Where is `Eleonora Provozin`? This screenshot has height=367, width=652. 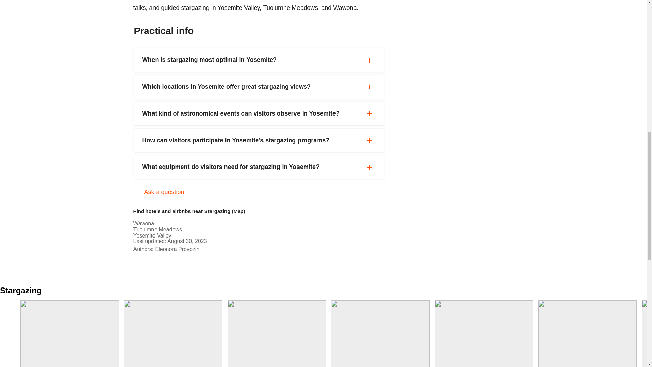
Eleonora Provozin is located at coordinates (69, 334).